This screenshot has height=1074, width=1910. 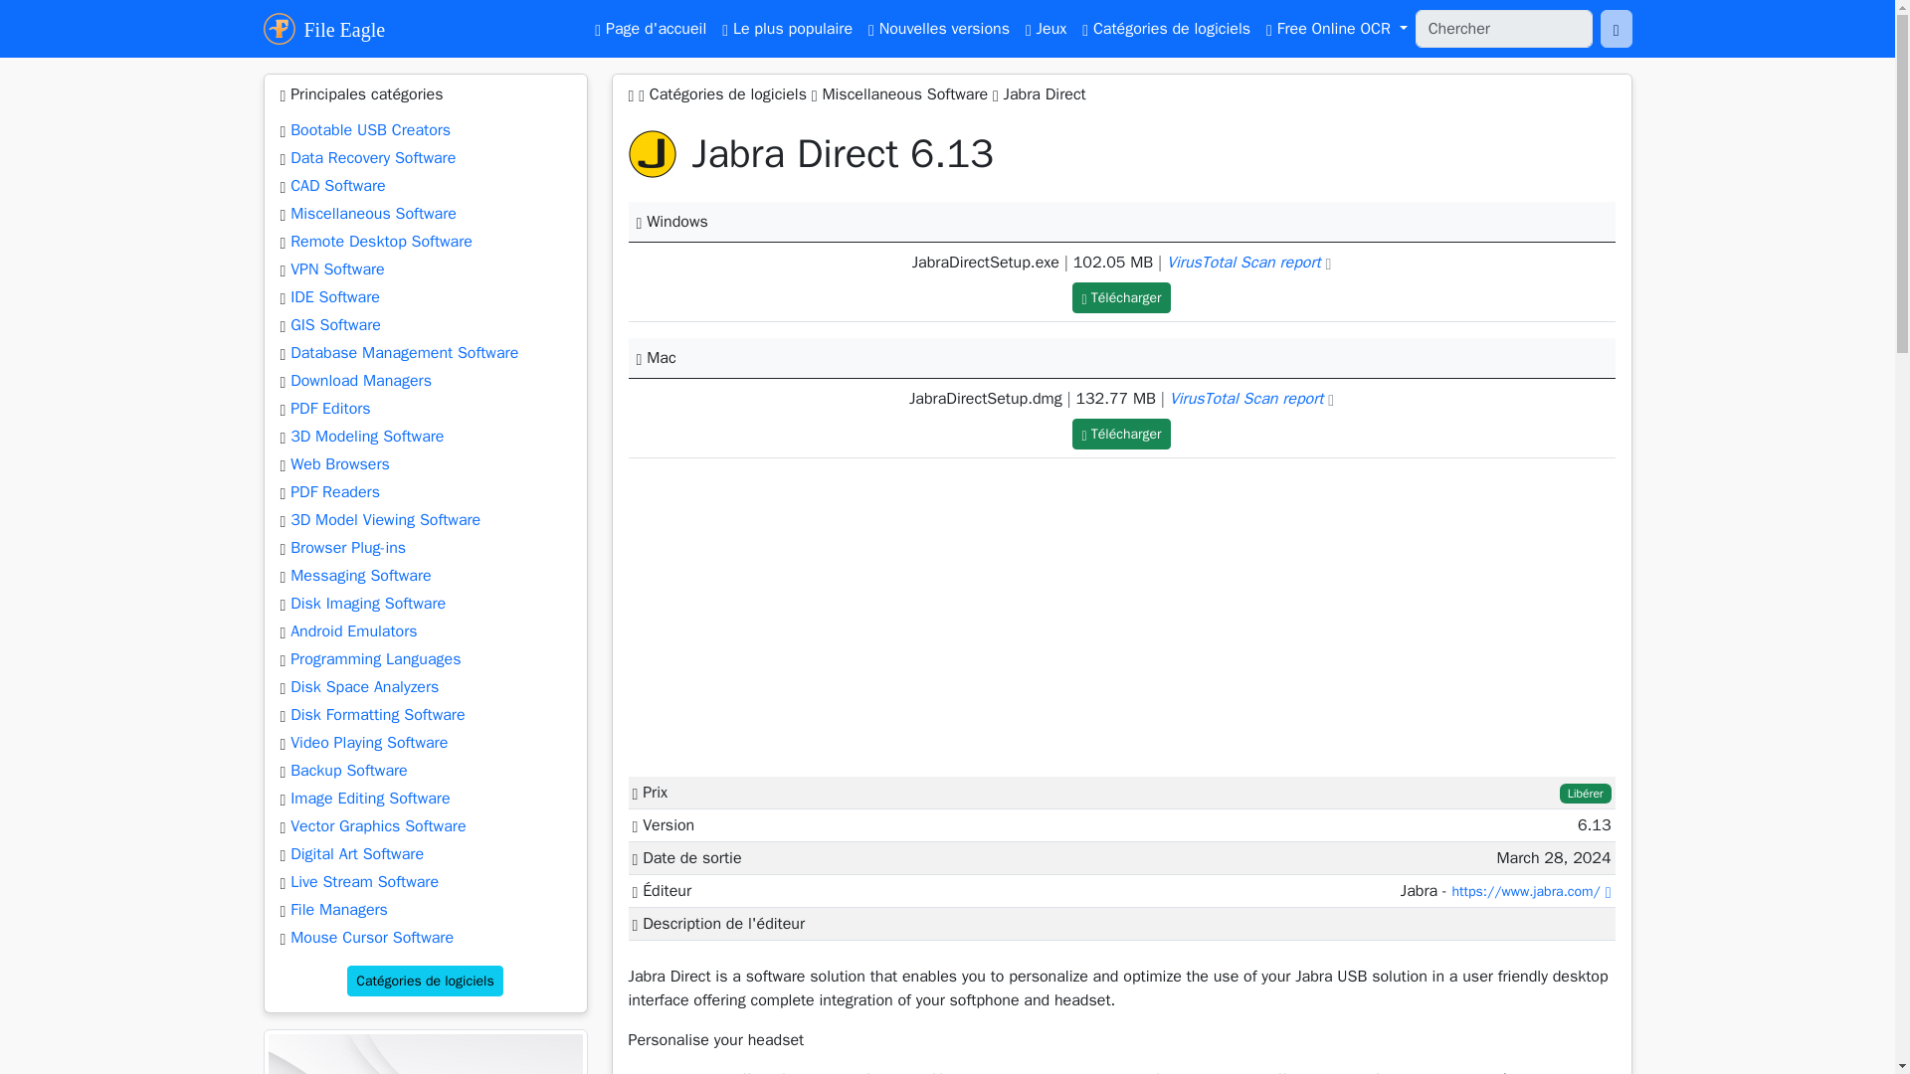 I want to click on Database Management Software, so click(x=404, y=352).